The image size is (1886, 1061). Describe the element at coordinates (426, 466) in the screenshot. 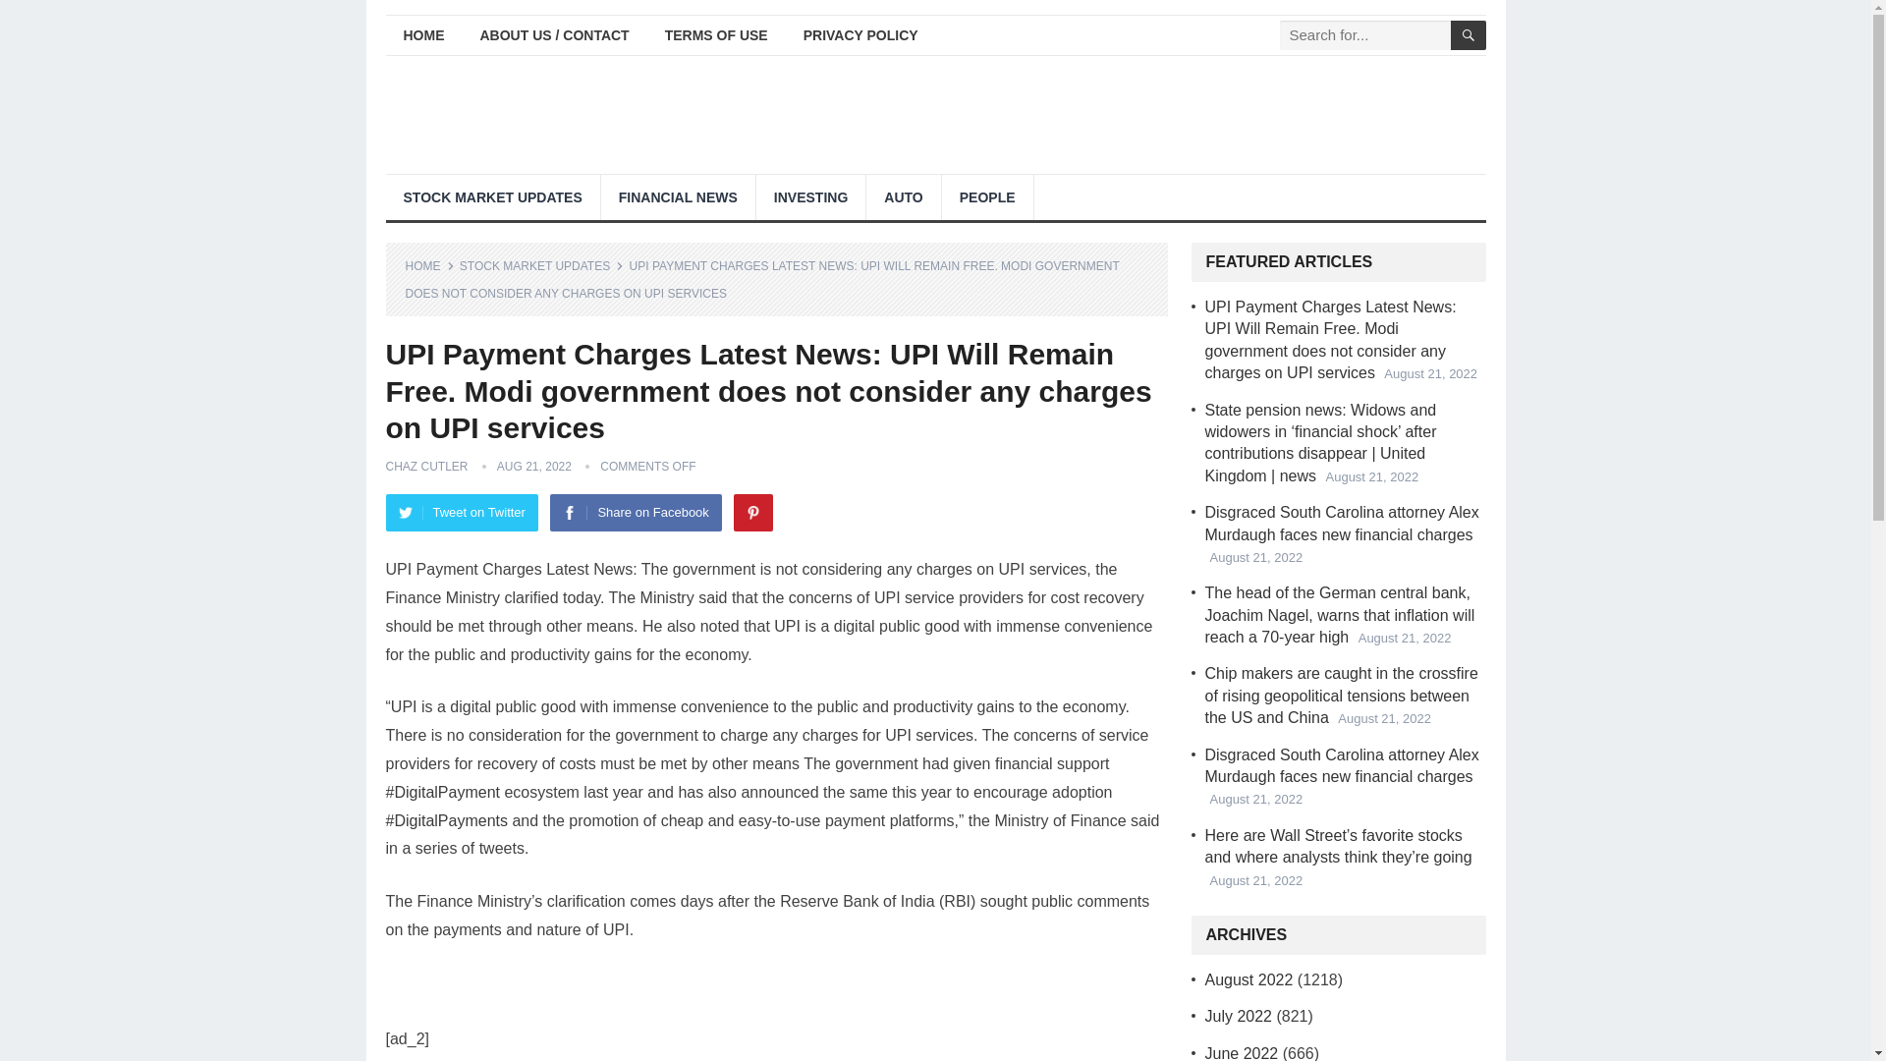

I see `Posts by Chaz Cutler` at that location.